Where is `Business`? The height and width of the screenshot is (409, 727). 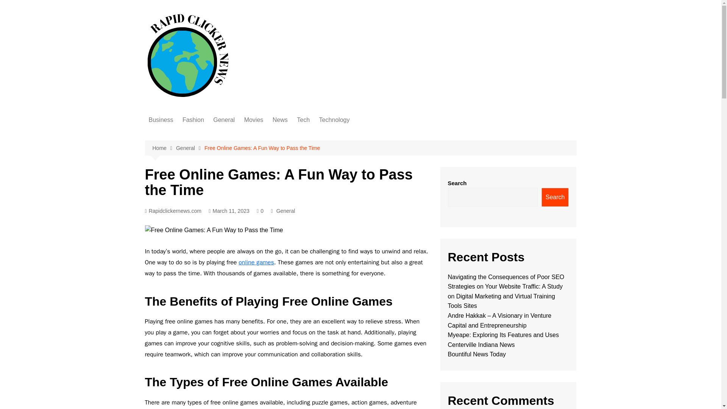 Business is located at coordinates (161, 120).